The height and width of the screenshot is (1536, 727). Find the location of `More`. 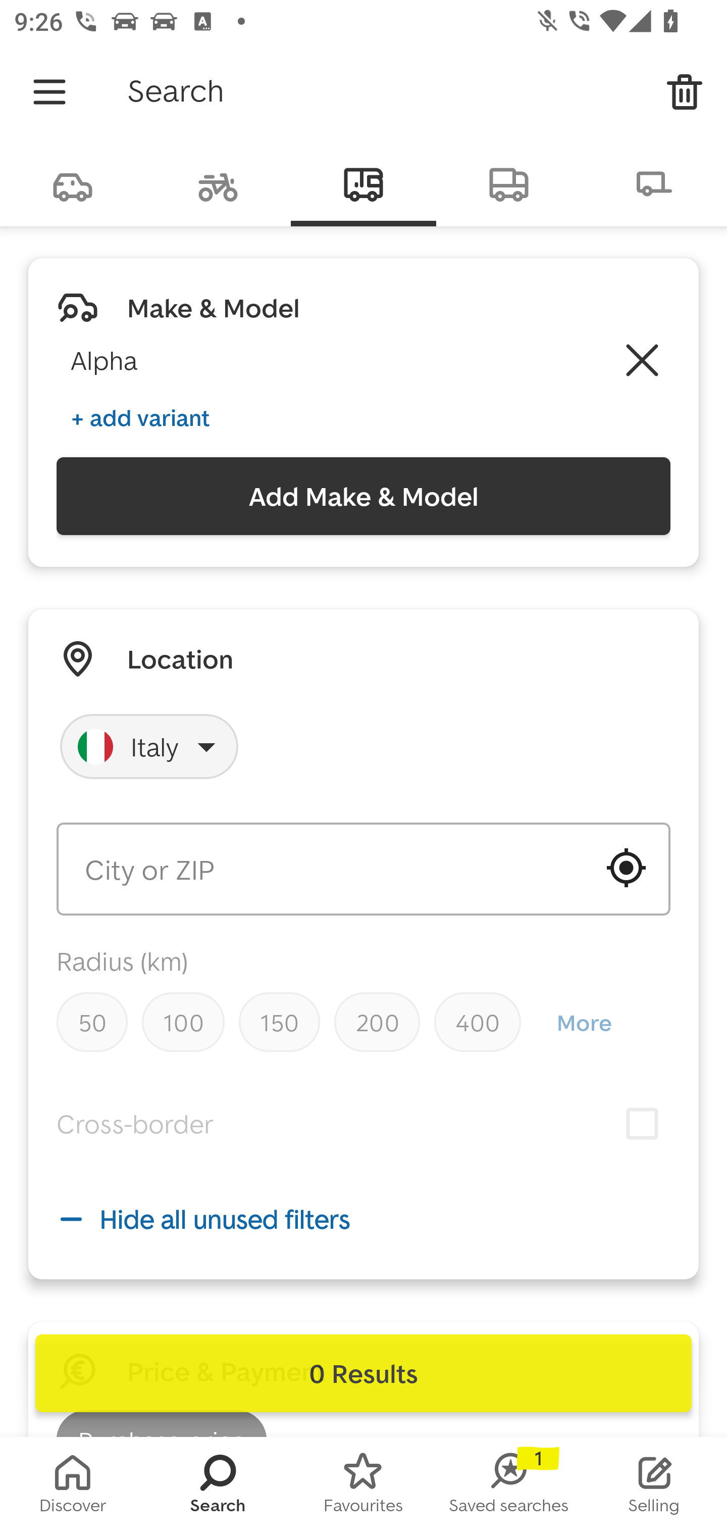

More is located at coordinates (584, 1023).